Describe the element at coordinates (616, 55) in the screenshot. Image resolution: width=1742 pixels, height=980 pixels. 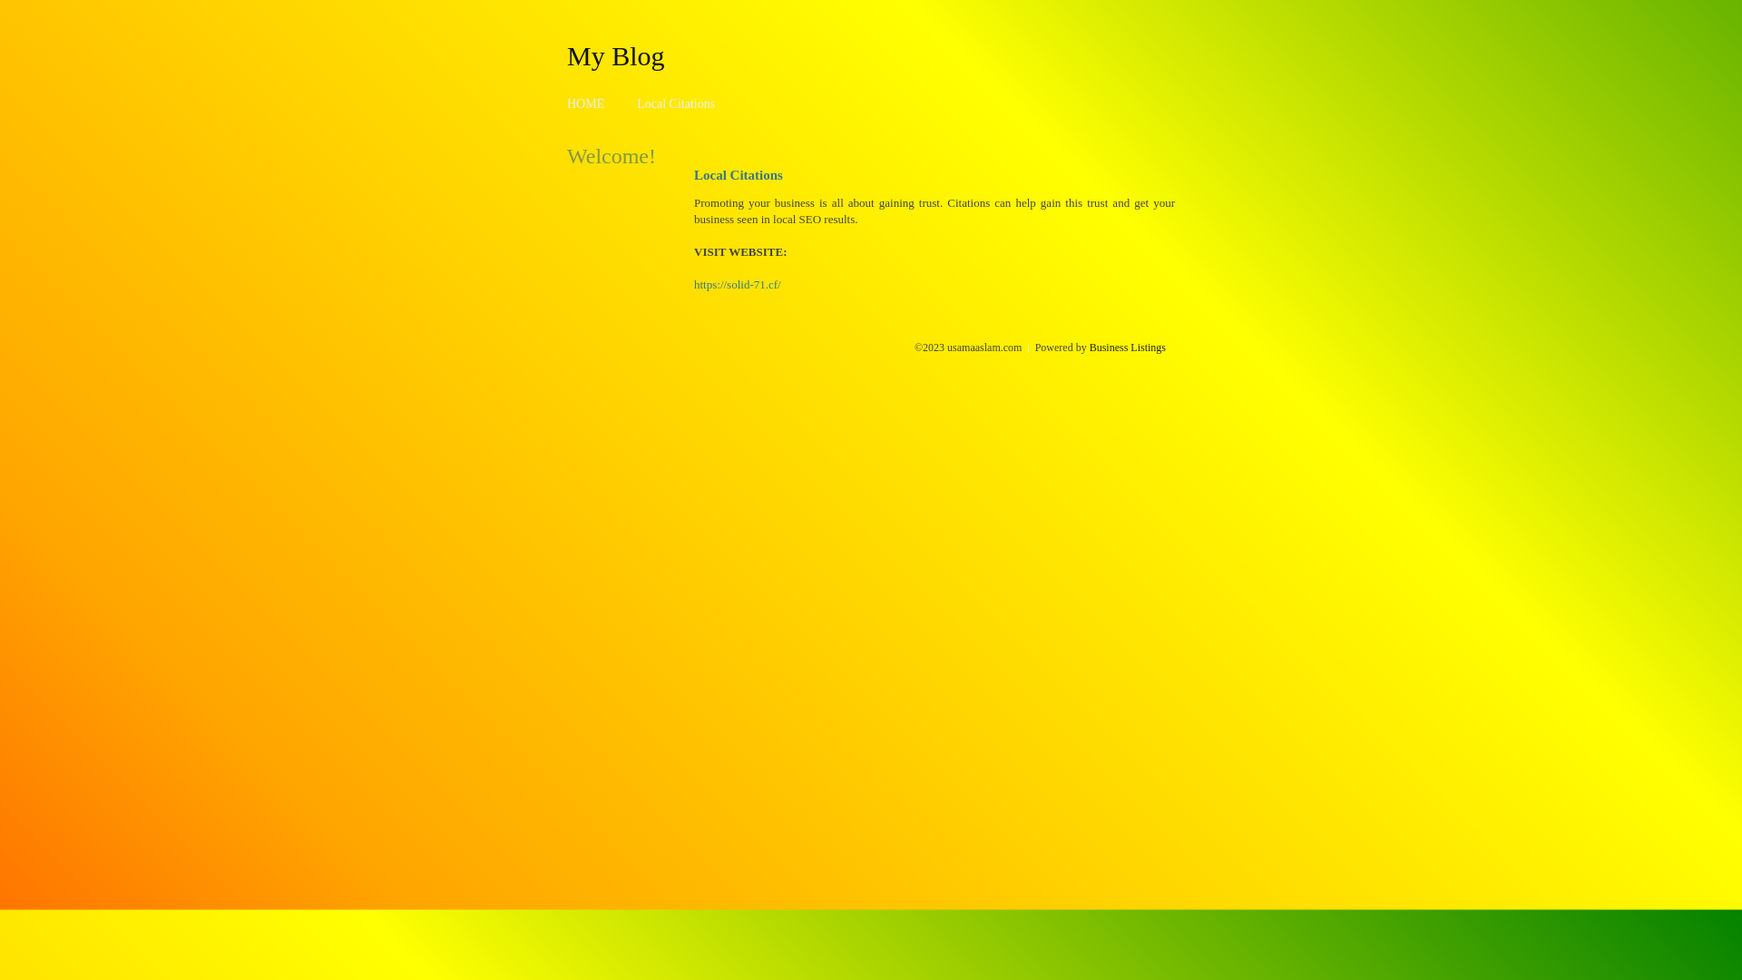
I see `My Blog` at that location.